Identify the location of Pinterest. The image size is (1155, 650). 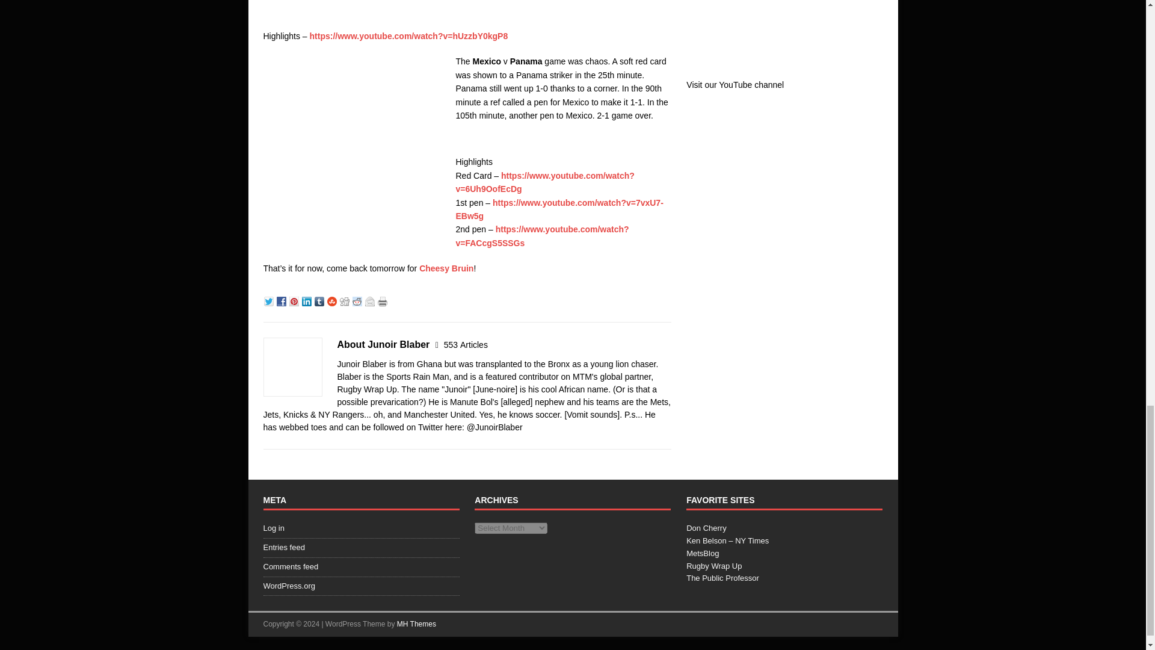
(295, 300).